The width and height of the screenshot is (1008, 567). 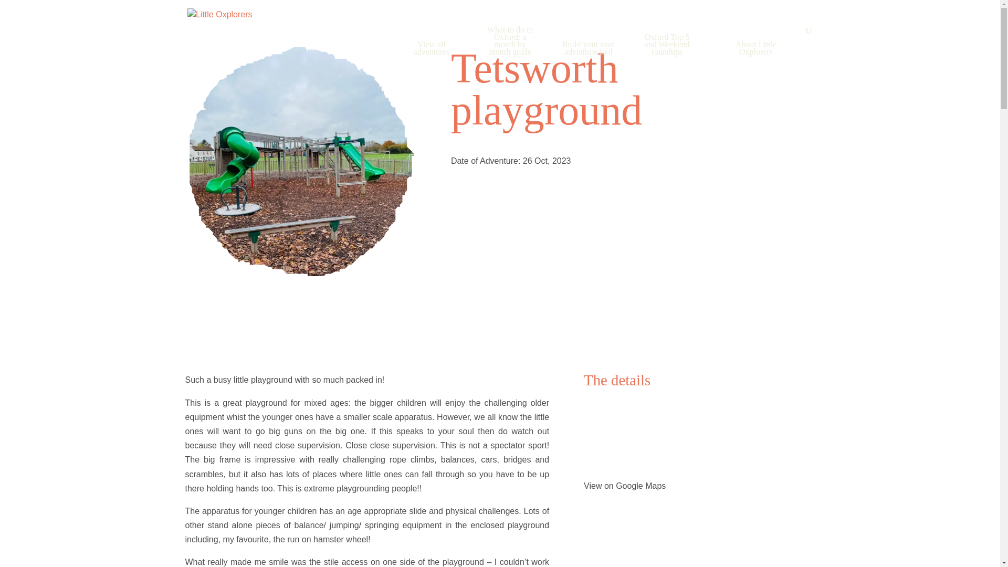 I want to click on Oxford Top 5 and Weekend roundups, so click(x=667, y=57).